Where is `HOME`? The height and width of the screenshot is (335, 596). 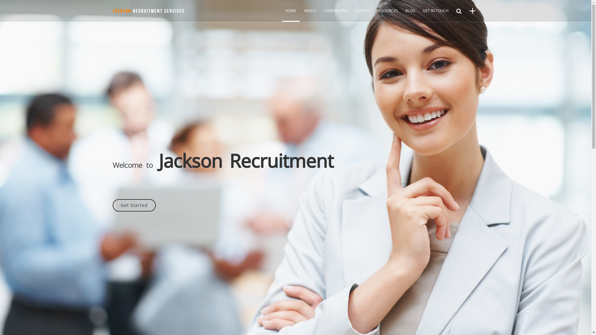 HOME is located at coordinates (291, 14).